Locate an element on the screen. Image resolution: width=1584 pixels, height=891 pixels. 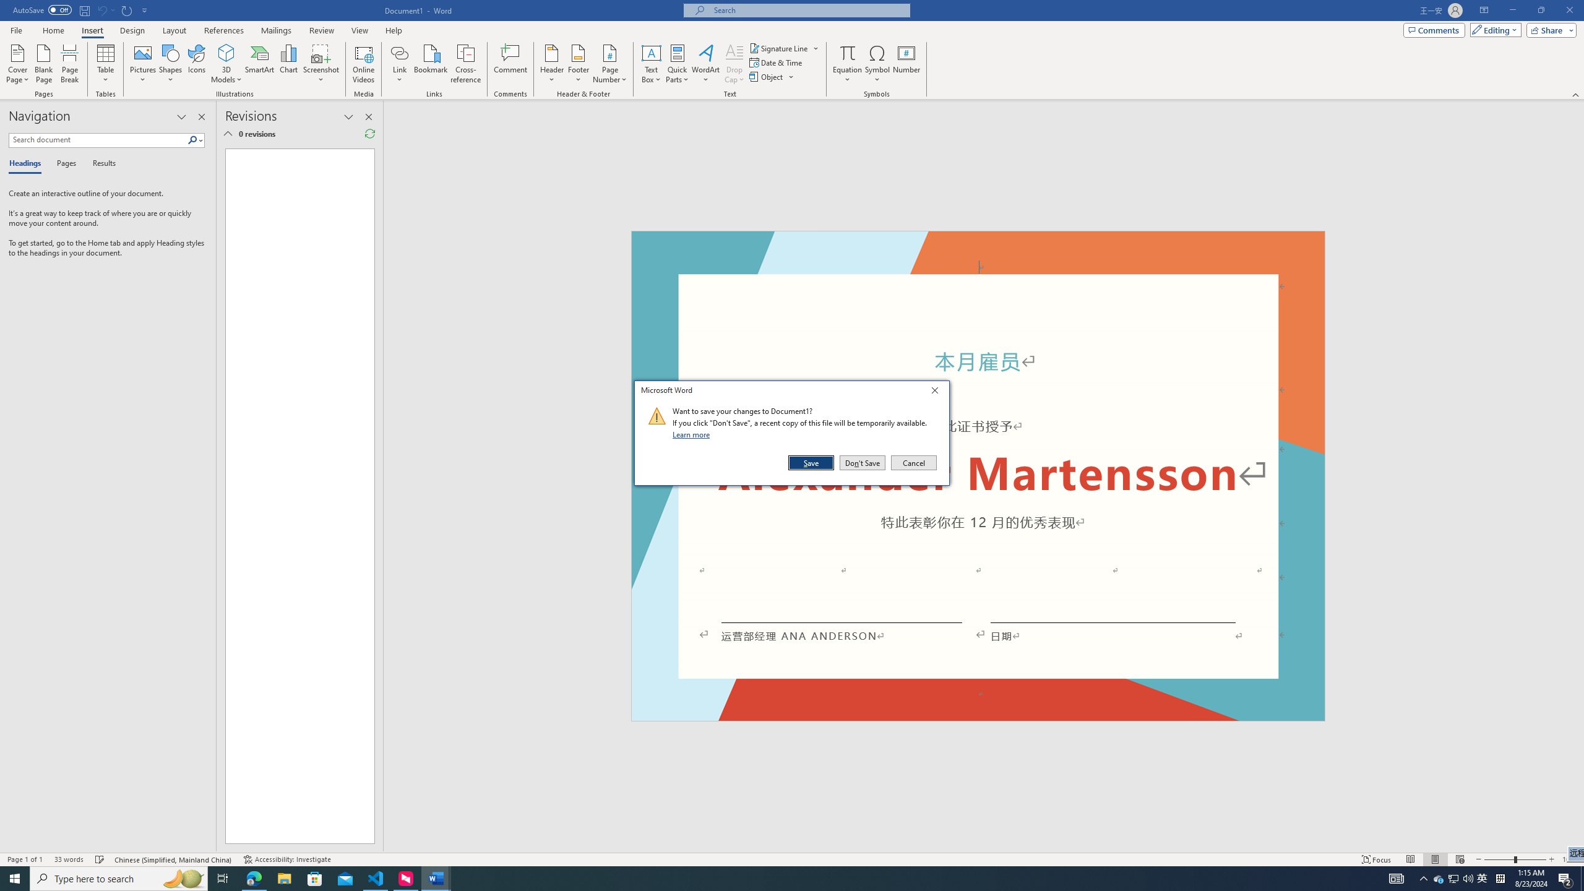
Action Center, 2 new notifications is located at coordinates (1565, 879).